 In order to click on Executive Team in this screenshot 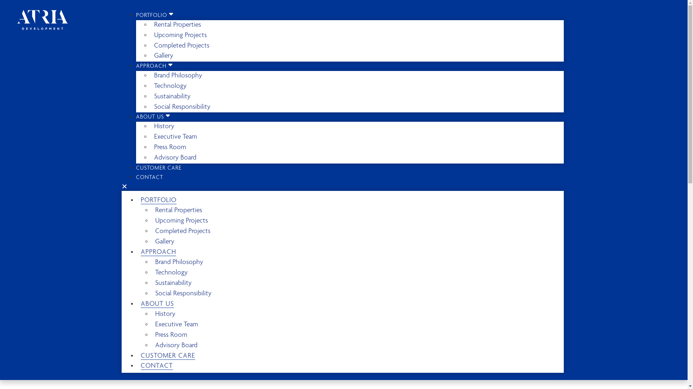, I will do `click(177, 325)`.